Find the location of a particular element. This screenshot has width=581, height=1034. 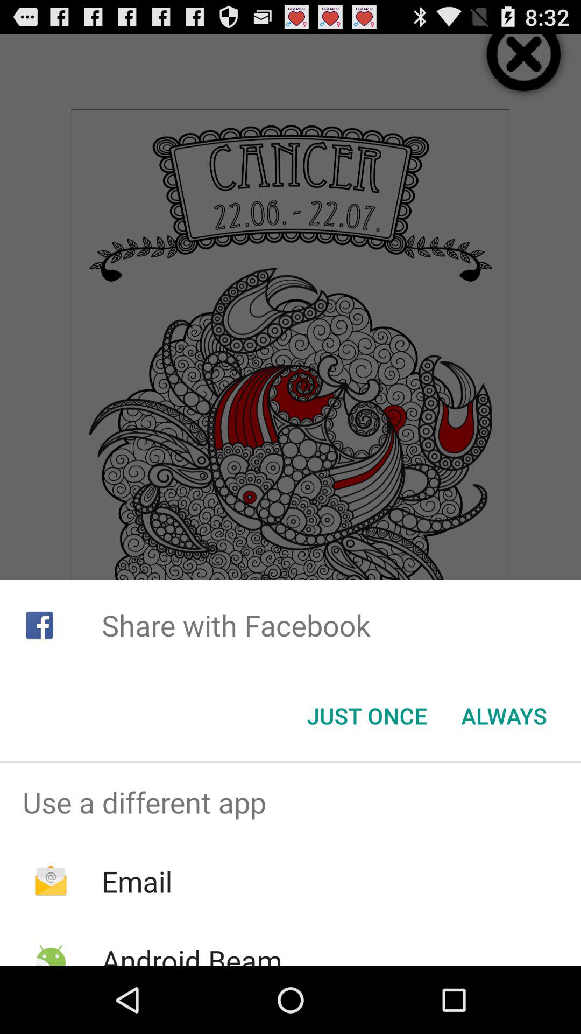

choose use a different icon is located at coordinates (290, 802).